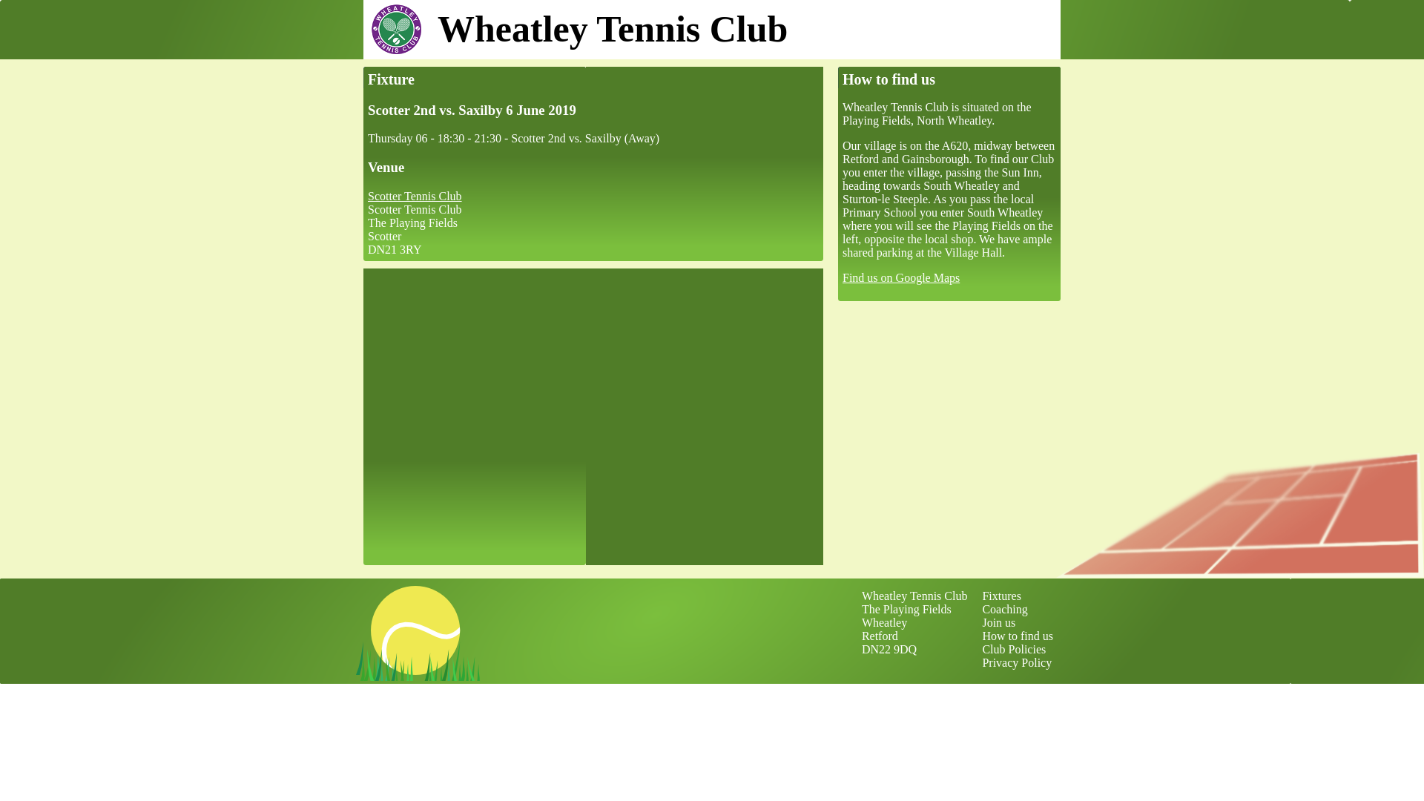 This screenshot has width=1424, height=801. Describe the element at coordinates (414, 196) in the screenshot. I see `Scotter Tennis Club` at that location.